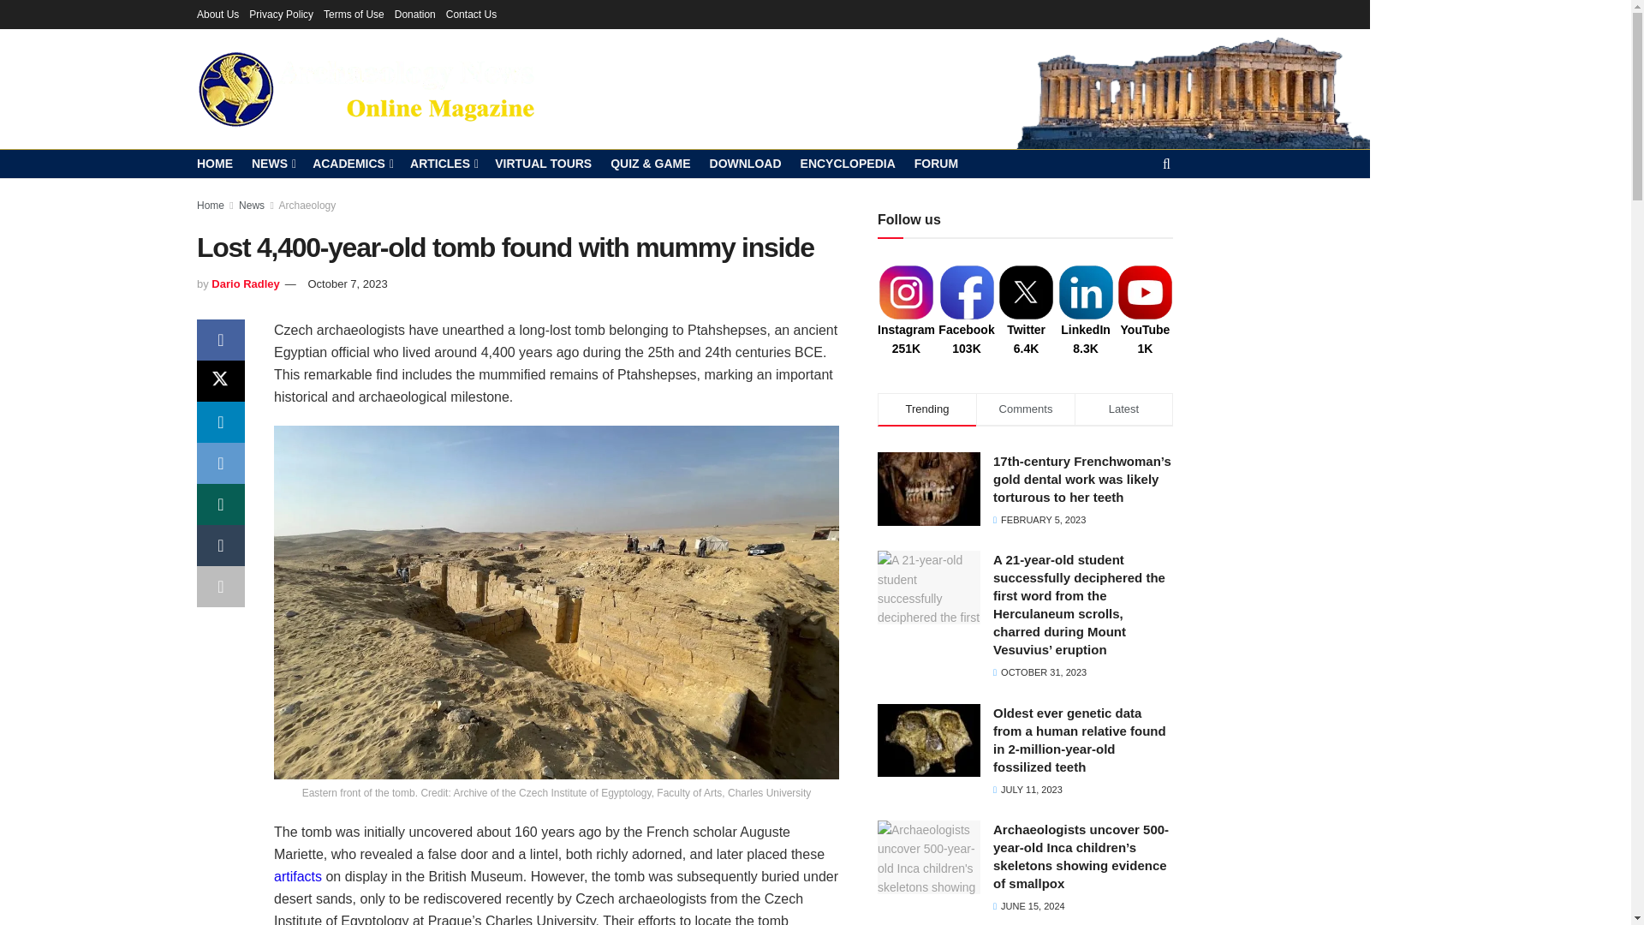 This screenshot has width=1644, height=925. Describe the element at coordinates (351, 164) in the screenshot. I see `ACADEMICS` at that location.